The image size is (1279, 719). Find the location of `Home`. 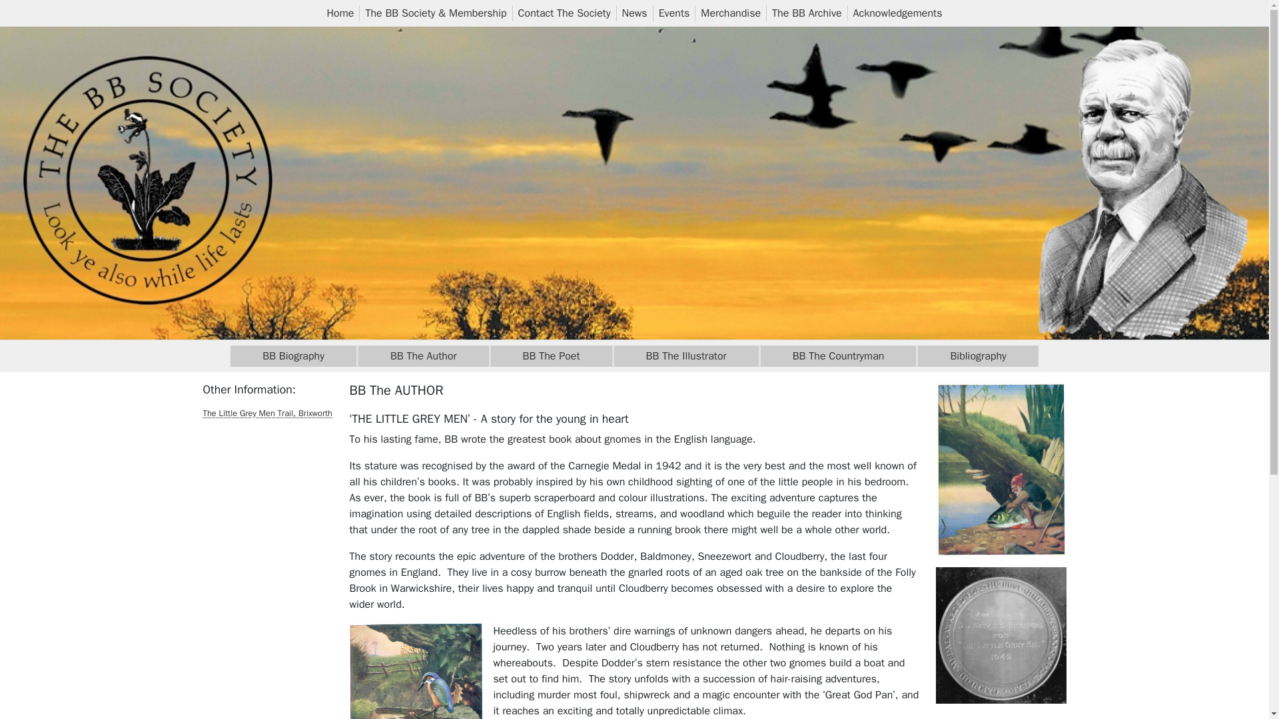

Home is located at coordinates (340, 13).